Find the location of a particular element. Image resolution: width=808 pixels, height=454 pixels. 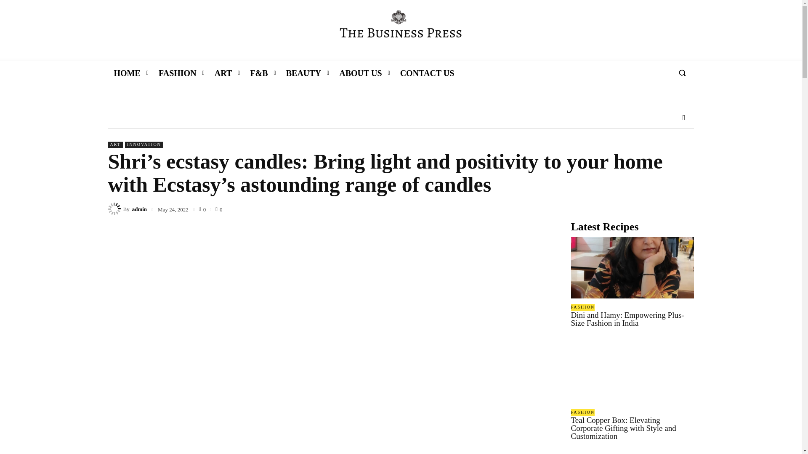

Instagram is located at coordinates (684, 118).